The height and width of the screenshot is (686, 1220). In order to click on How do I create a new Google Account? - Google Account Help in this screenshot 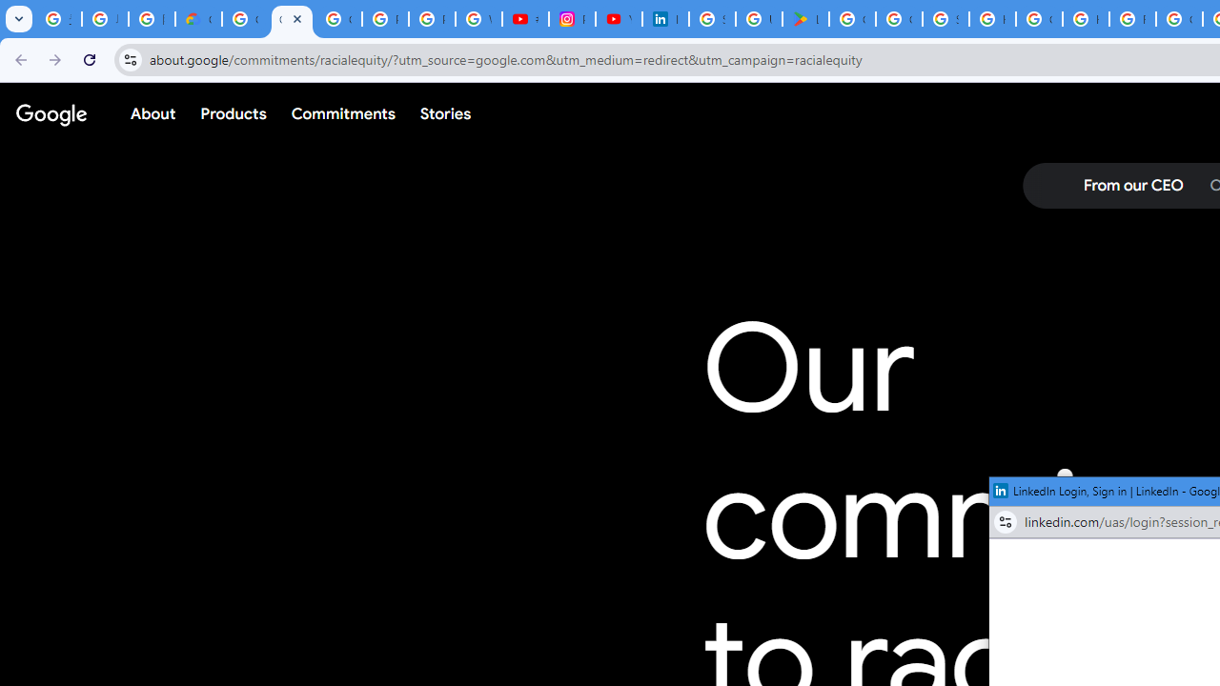, I will do `click(1085, 19)`.